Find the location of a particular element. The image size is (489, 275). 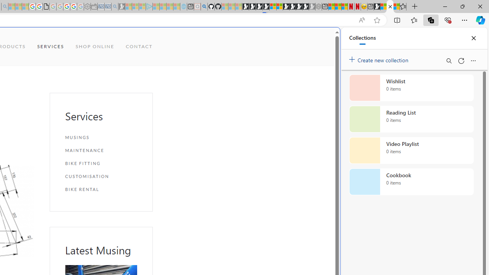

Our Services | Sky Blue Bikes - Sky Blue Bikes is located at coordinates (390, 7).